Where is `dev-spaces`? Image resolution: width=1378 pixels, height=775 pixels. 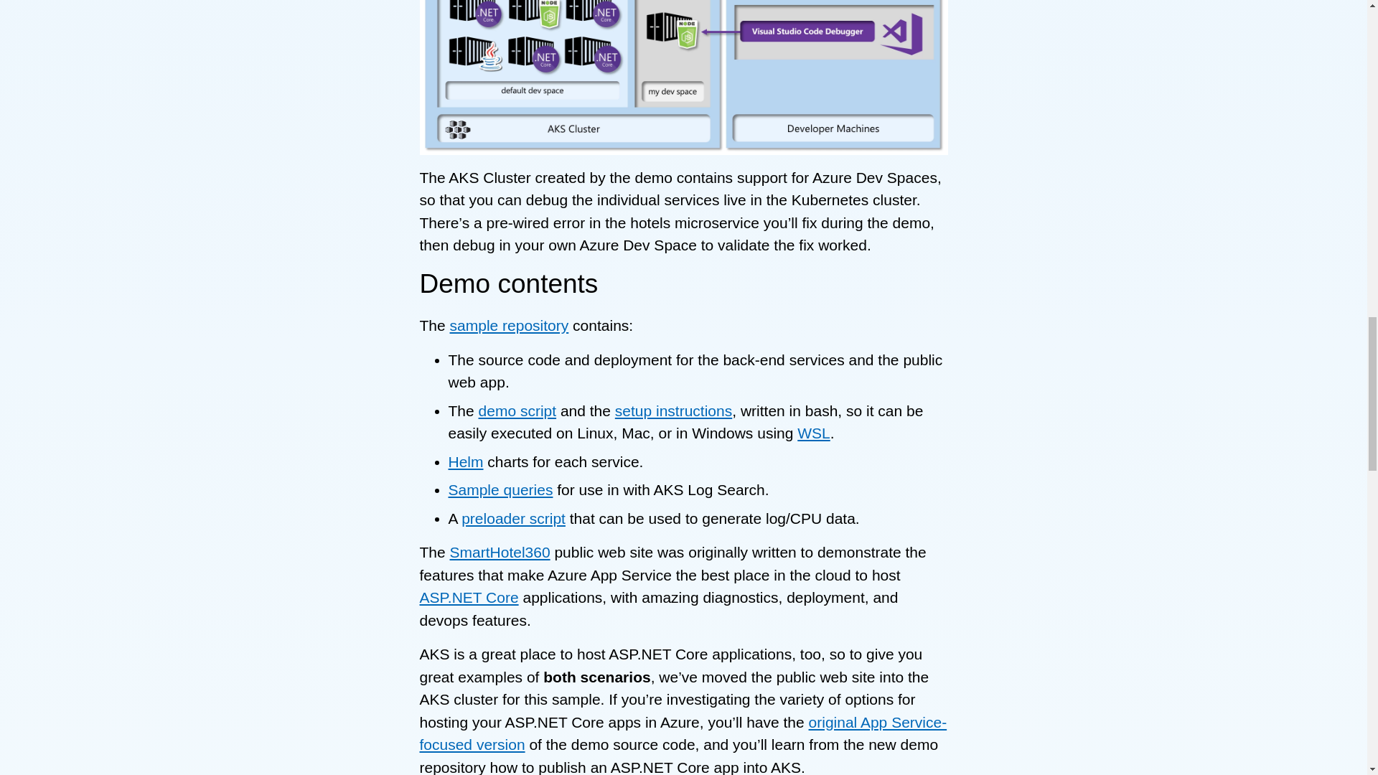 dev-spaces is located at coordinates (683, 77).